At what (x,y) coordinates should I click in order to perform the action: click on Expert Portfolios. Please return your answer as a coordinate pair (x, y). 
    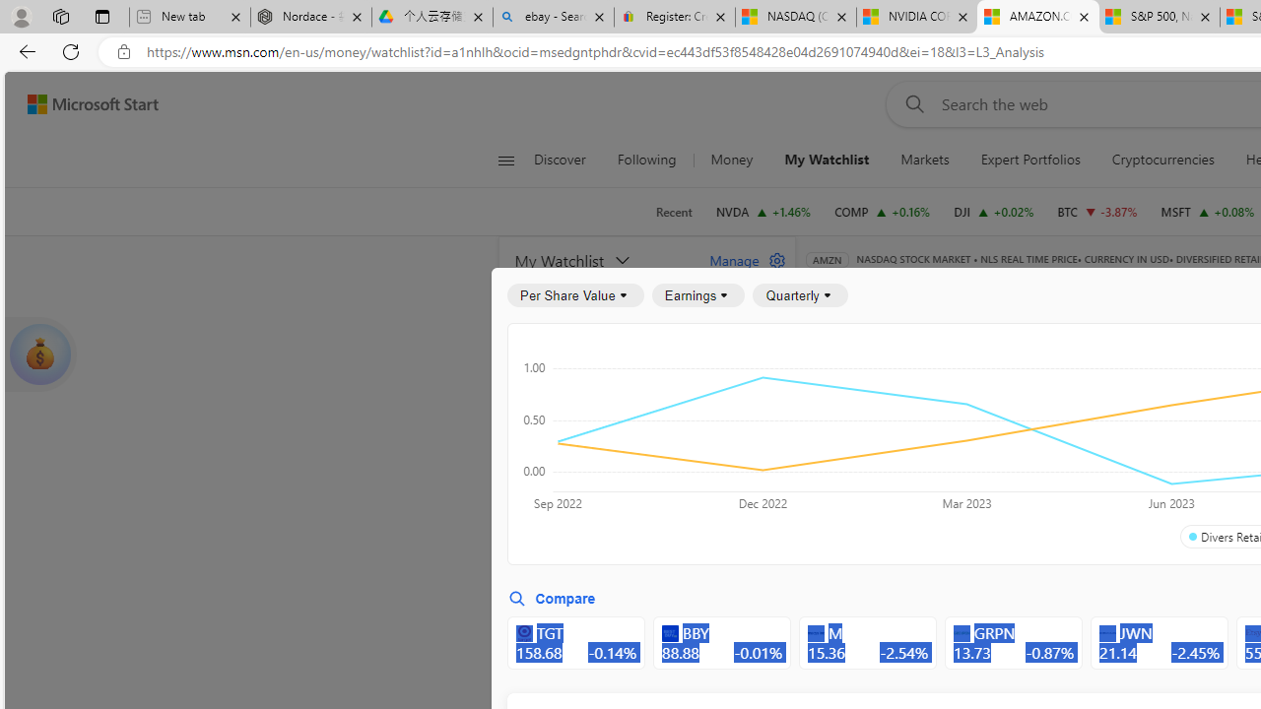
    Looking at the image, I should click on (1029, 160).